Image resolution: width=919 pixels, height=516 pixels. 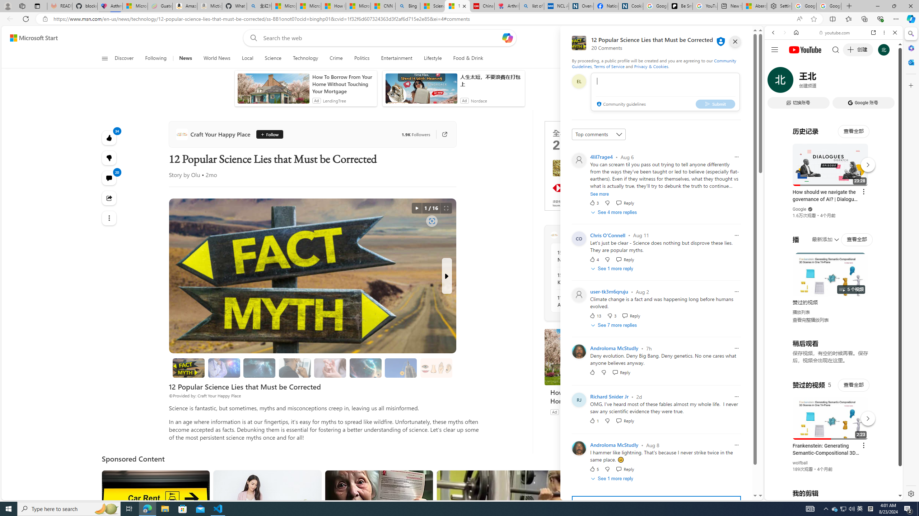 What do you see at coordinates (333, 6) in the screenshot?
I see `How I Got Rid of Microsoft Edge's Unnecessary Features` at bounding box center [333, 6].